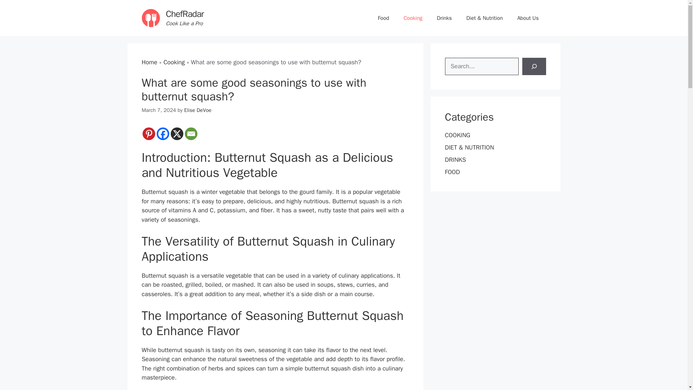 The height and width of the screenshot is (390, 693). What do you see at coordinates (174, 62) in the screenshot?
I see `Cooking` at bounding box center [174, 62].